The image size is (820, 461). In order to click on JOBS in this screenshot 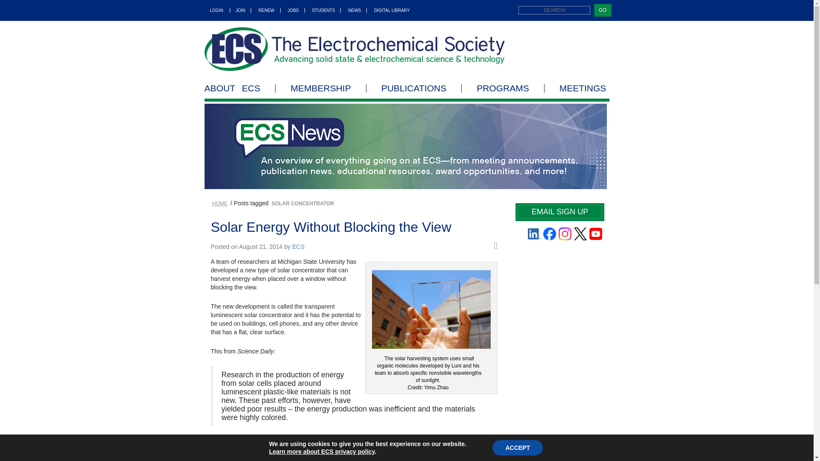, I will do `click(293, 10)`.